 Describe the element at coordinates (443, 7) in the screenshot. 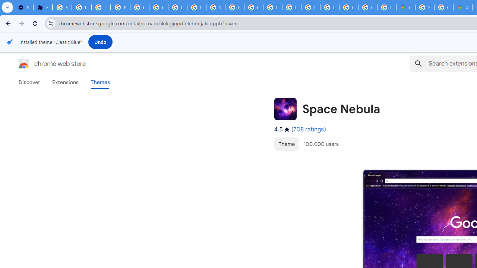

I see `Create your Google Account` at that location.